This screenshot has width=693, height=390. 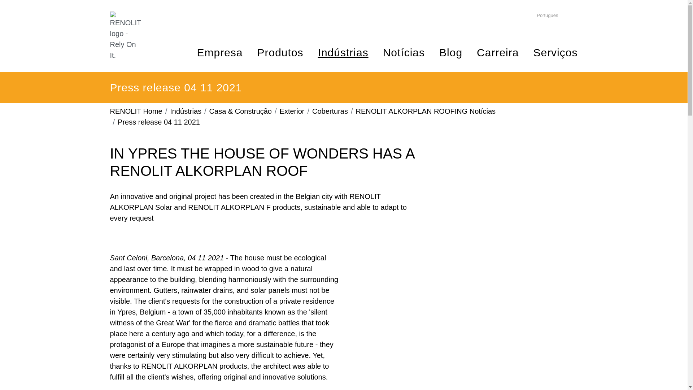 I want to click on Produtos, so click(x=280, y=52).